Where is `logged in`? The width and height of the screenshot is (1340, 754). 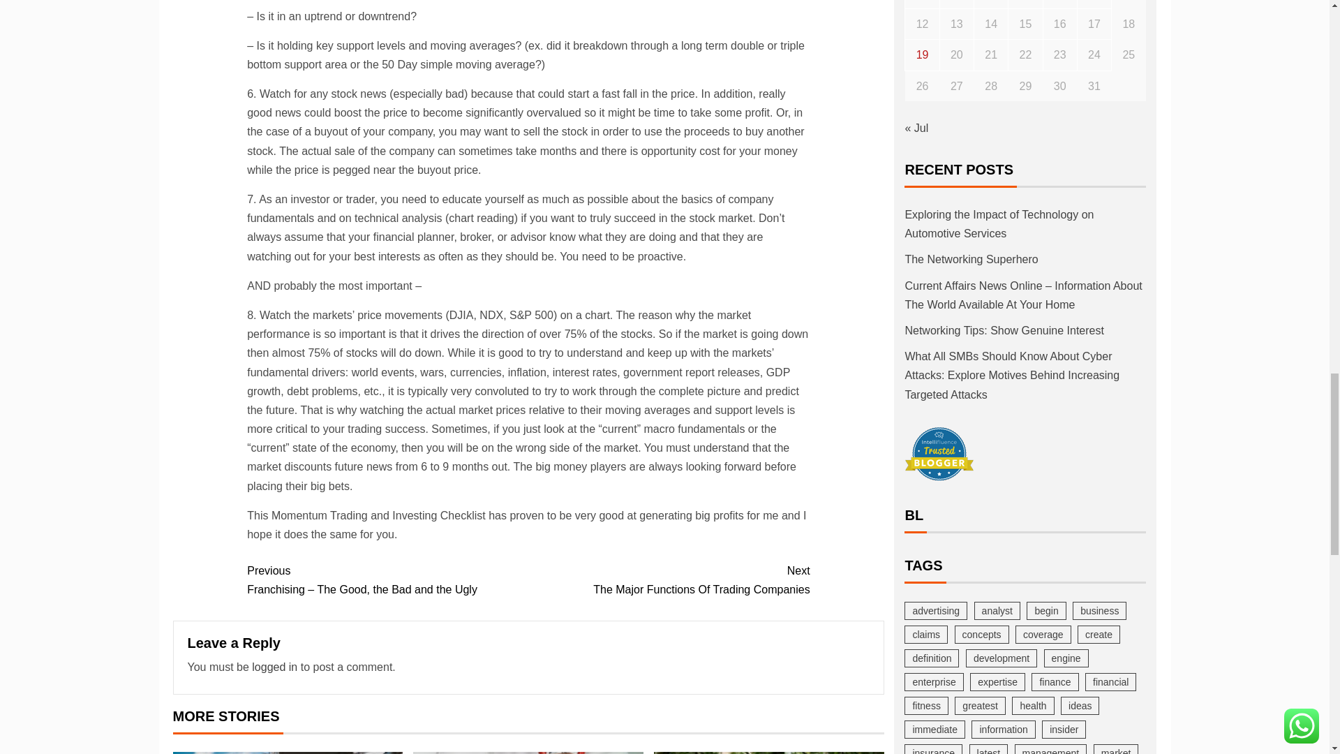 logged in is located at coordinates (274, 667).